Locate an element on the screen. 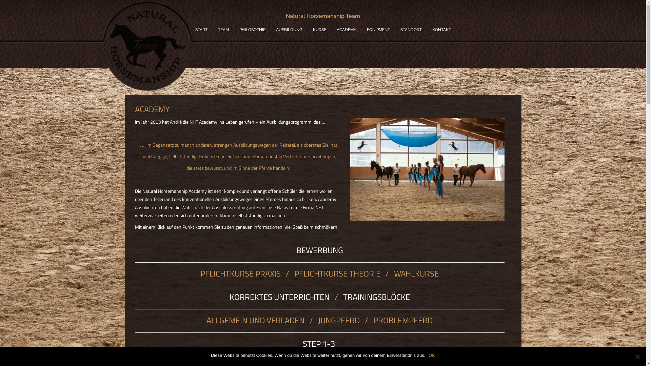 Image resolution: width=651 pixels, height=366 pixels. ACADEMY is located at coordinates (346, 30).